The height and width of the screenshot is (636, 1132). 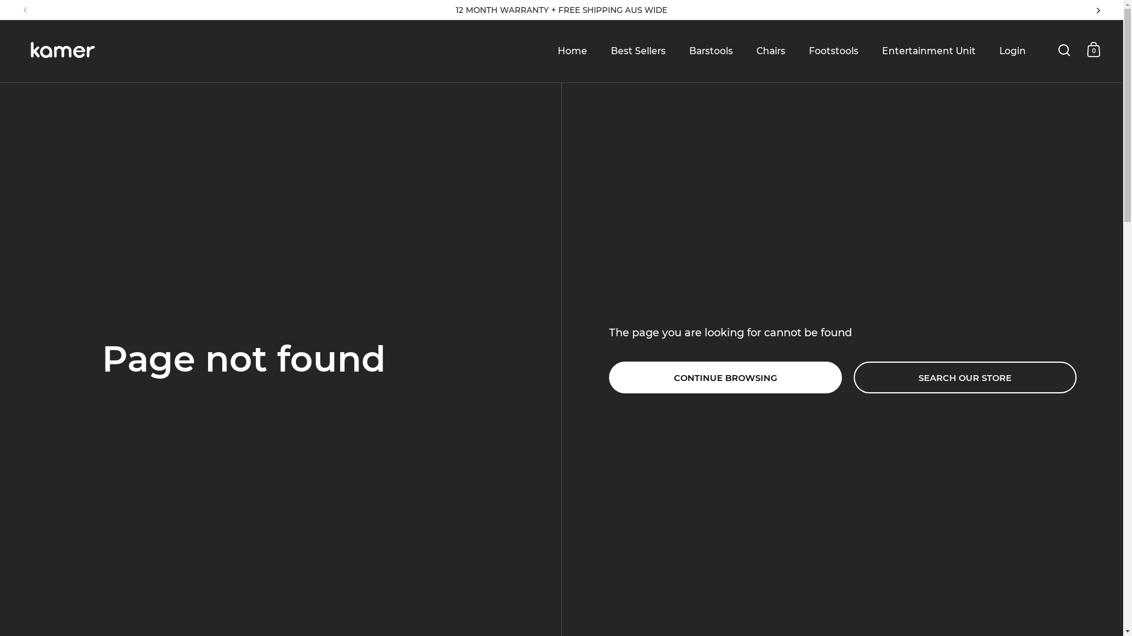 I want to click on Home, so click(x=572, y=51).